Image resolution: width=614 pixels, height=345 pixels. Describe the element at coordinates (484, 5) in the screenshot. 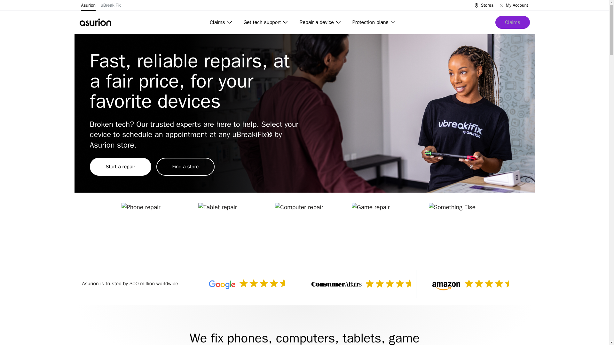

I see `Stores` at that location.